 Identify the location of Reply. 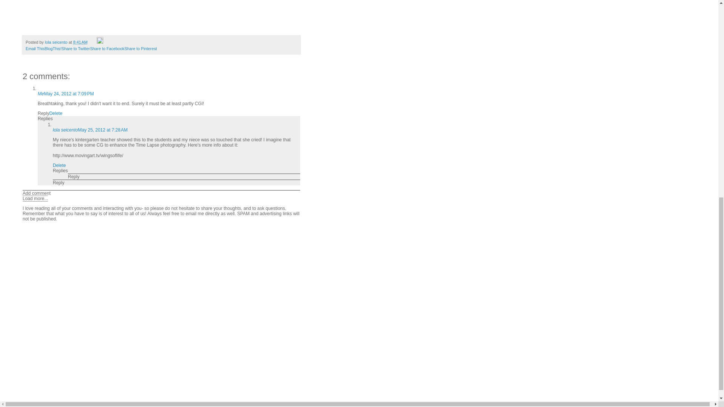
(43, 113).